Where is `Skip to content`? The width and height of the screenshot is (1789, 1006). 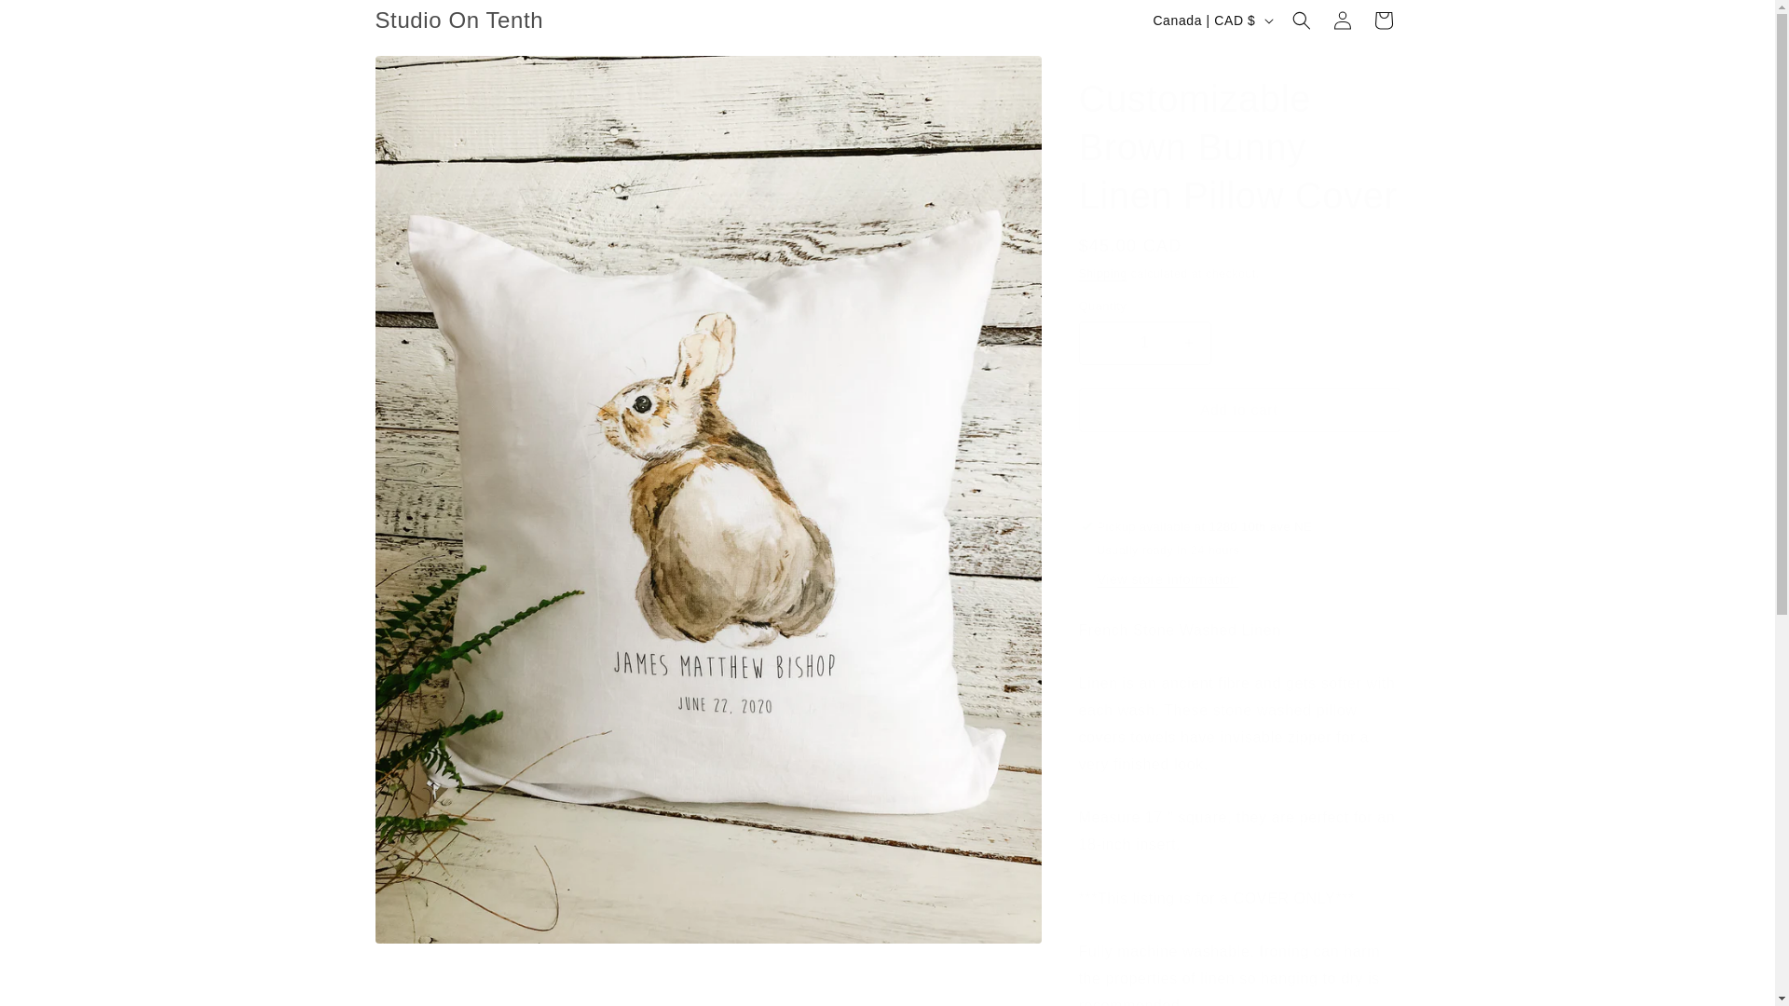
Skip to content is located at coordinates (56, 21).